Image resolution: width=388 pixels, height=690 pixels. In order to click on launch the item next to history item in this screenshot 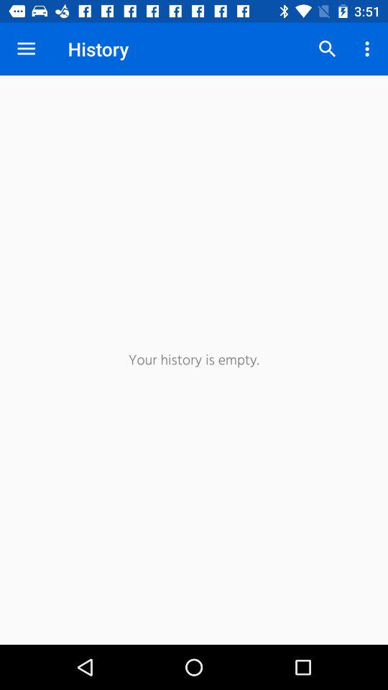, I will do `click(26, 49)`.